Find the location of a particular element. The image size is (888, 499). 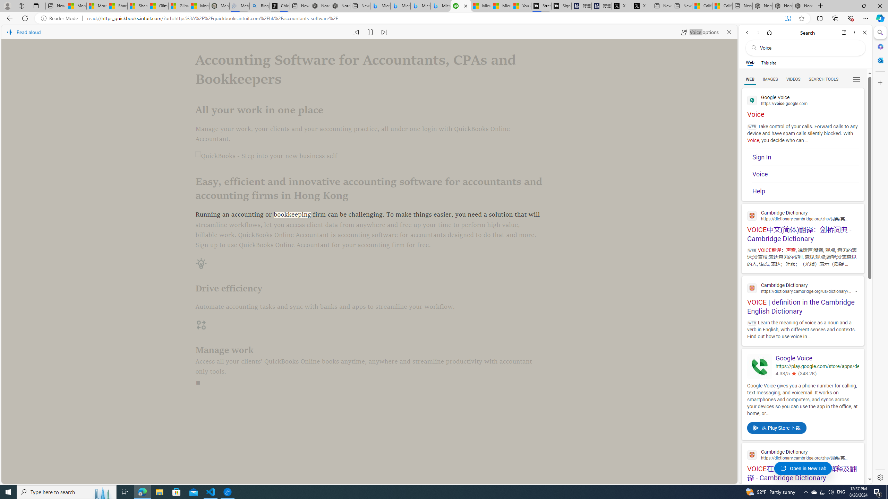

Microsoft Bing Travel - Stays in Bangkok, Bangkok, Thailand is located at coordinates (400, 6).